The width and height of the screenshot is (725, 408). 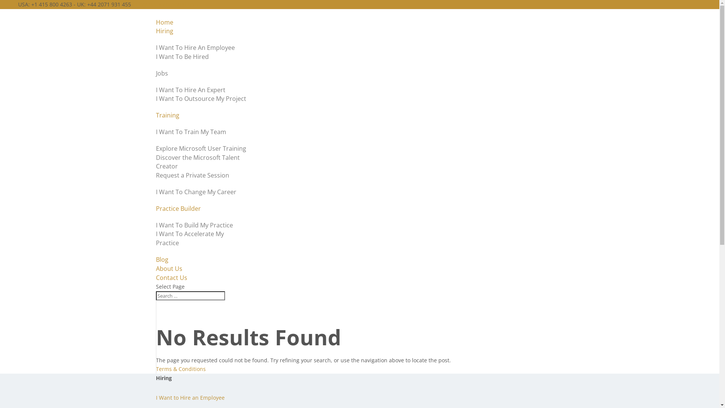 I want to click on Training, so click(x=167, y=115).